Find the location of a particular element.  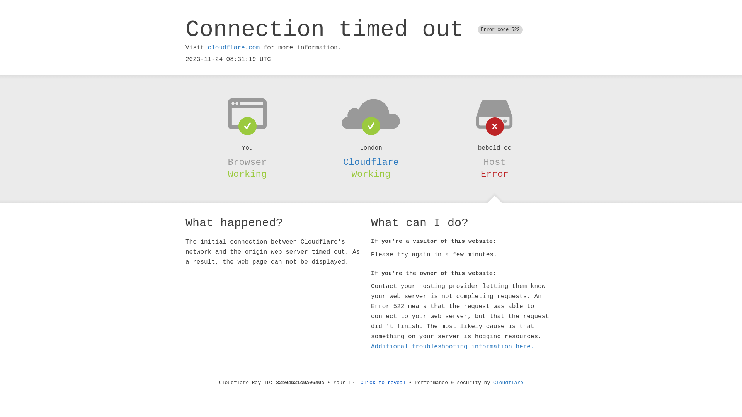

Additional troubleshooting information here. is located at coordinates (453, 347).